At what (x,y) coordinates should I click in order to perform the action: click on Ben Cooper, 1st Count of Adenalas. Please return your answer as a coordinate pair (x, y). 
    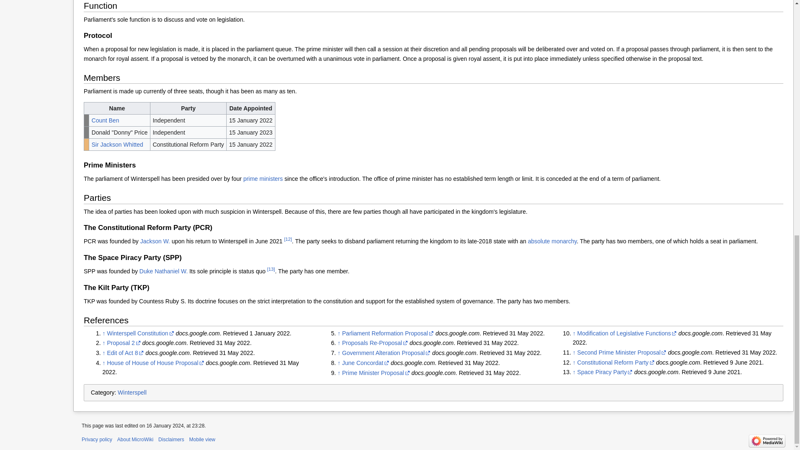
    Looking at the image, I should click on (105, 120).